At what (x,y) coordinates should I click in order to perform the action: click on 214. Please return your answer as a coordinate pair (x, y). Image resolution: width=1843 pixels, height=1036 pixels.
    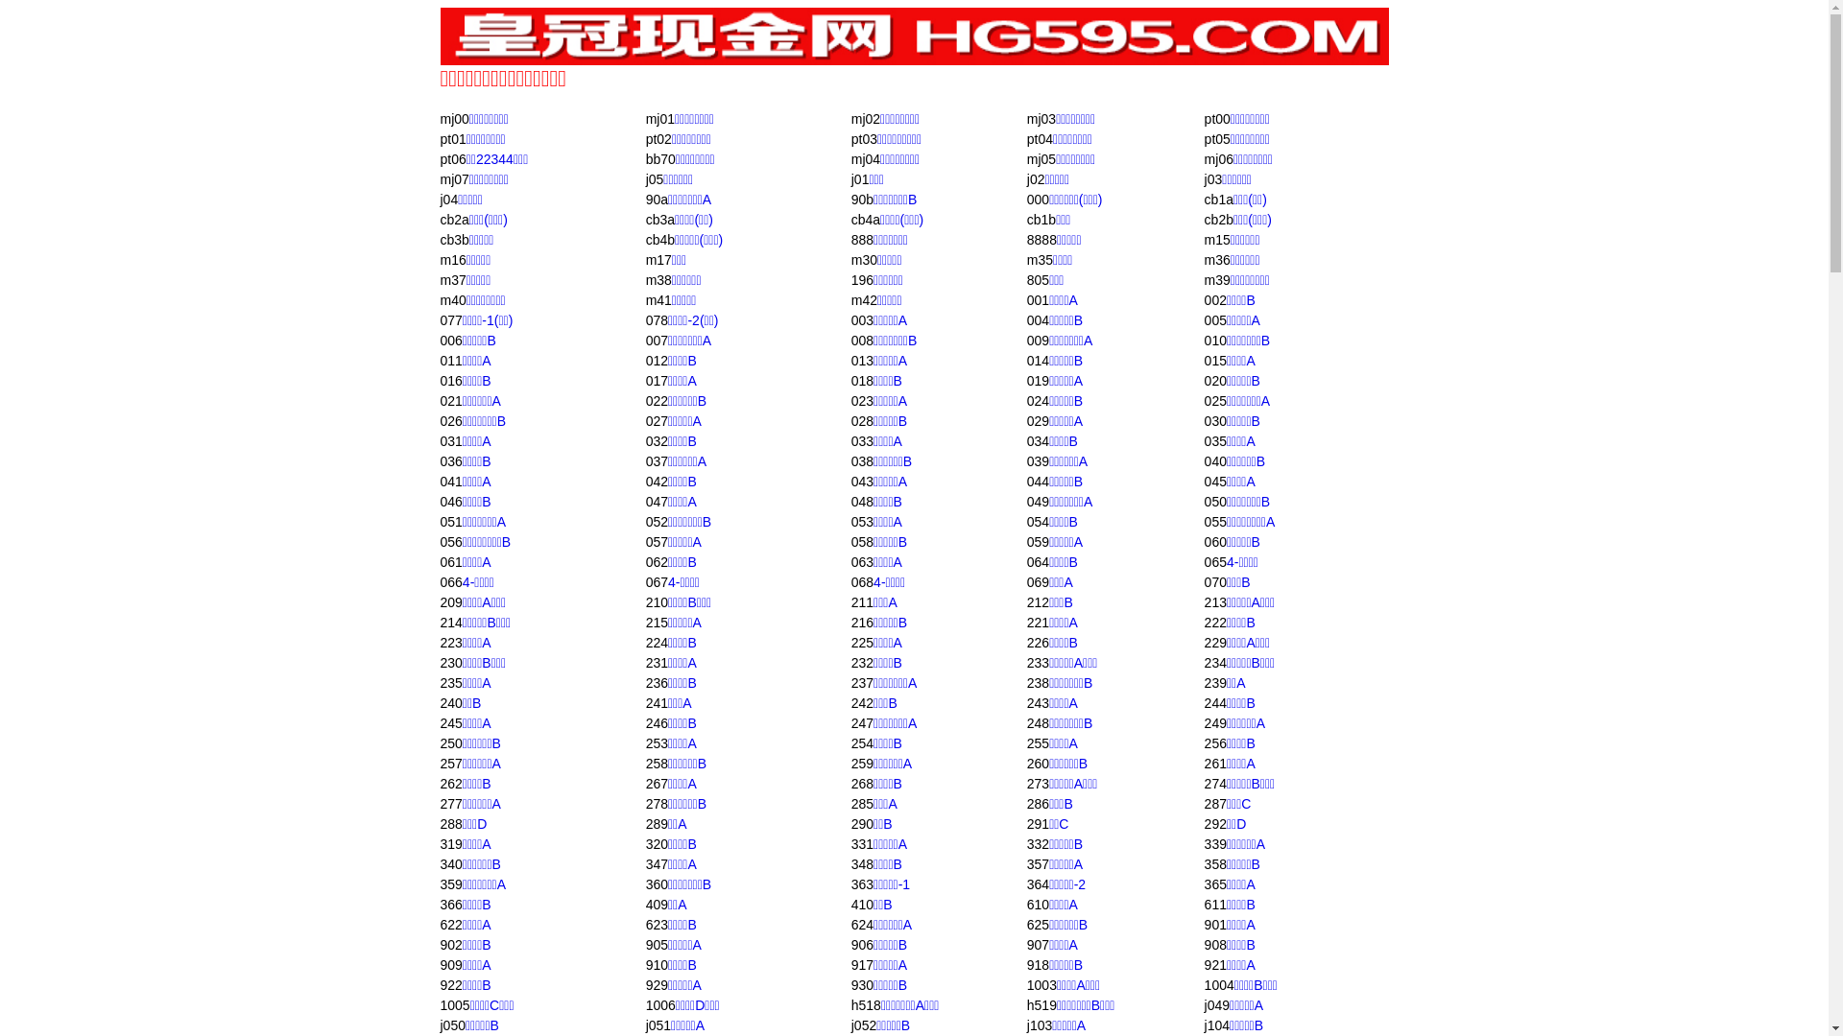
    Looking at the image, I should click on (451, 623).